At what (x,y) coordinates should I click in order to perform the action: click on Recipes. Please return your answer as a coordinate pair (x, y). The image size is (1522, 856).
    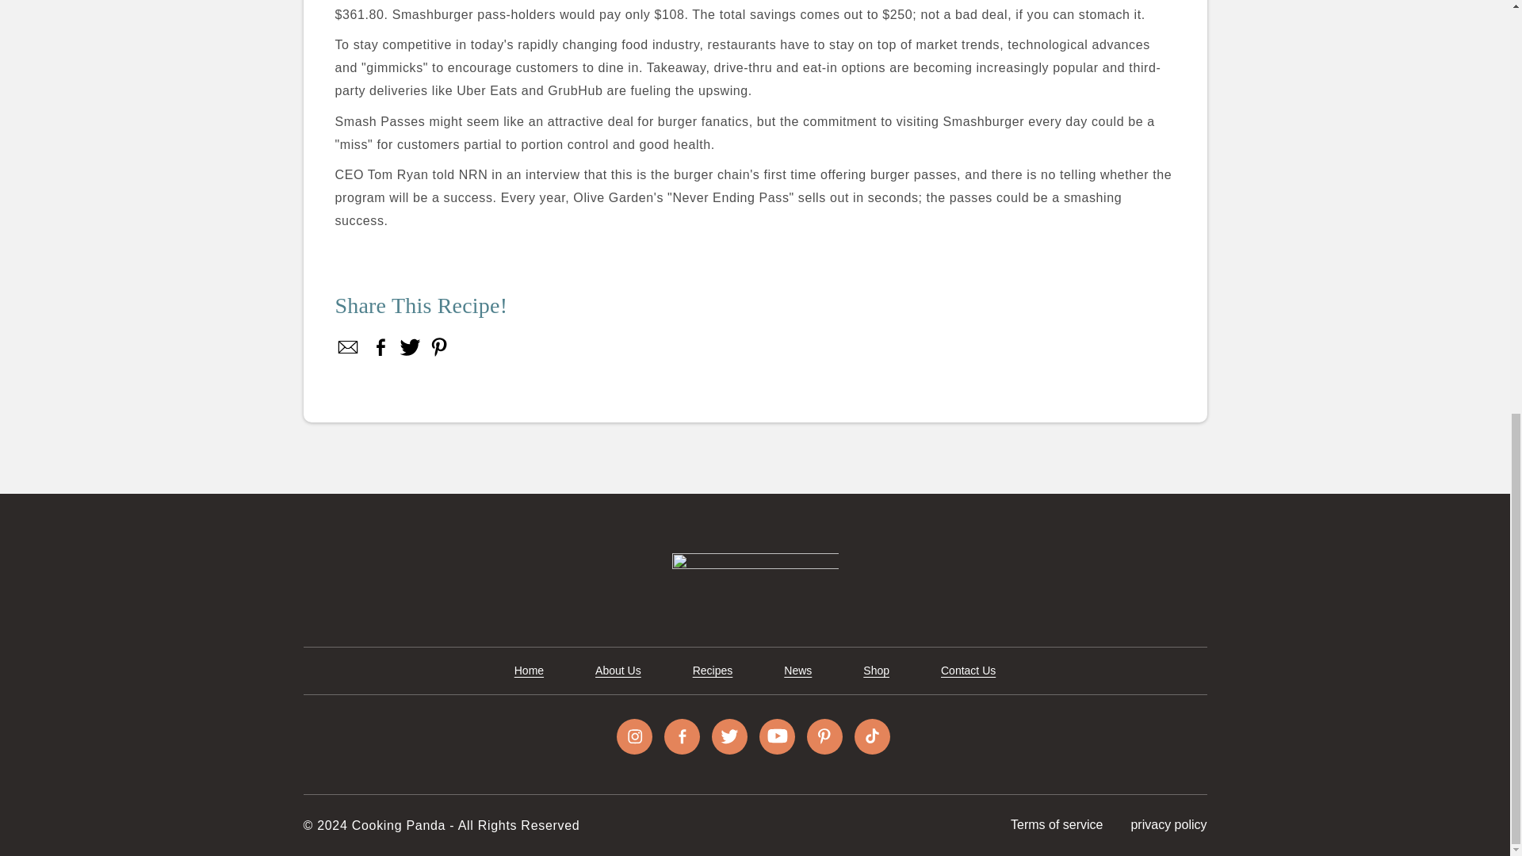
    Looking at the image, I should click on (713, 671).